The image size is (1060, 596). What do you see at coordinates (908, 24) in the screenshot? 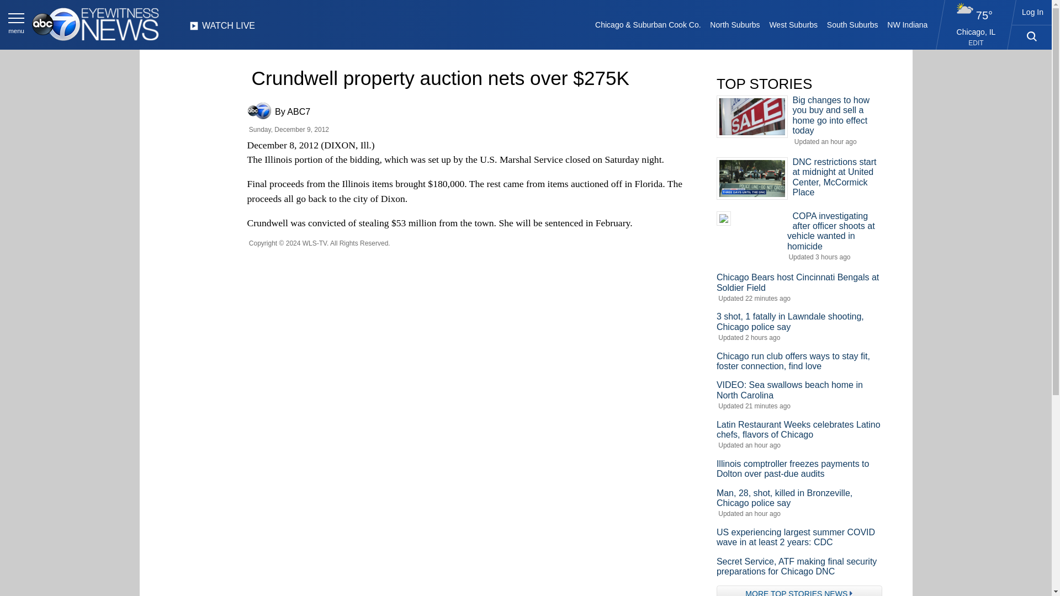
I see `NW Indiana` at bounding box center [908, 24].